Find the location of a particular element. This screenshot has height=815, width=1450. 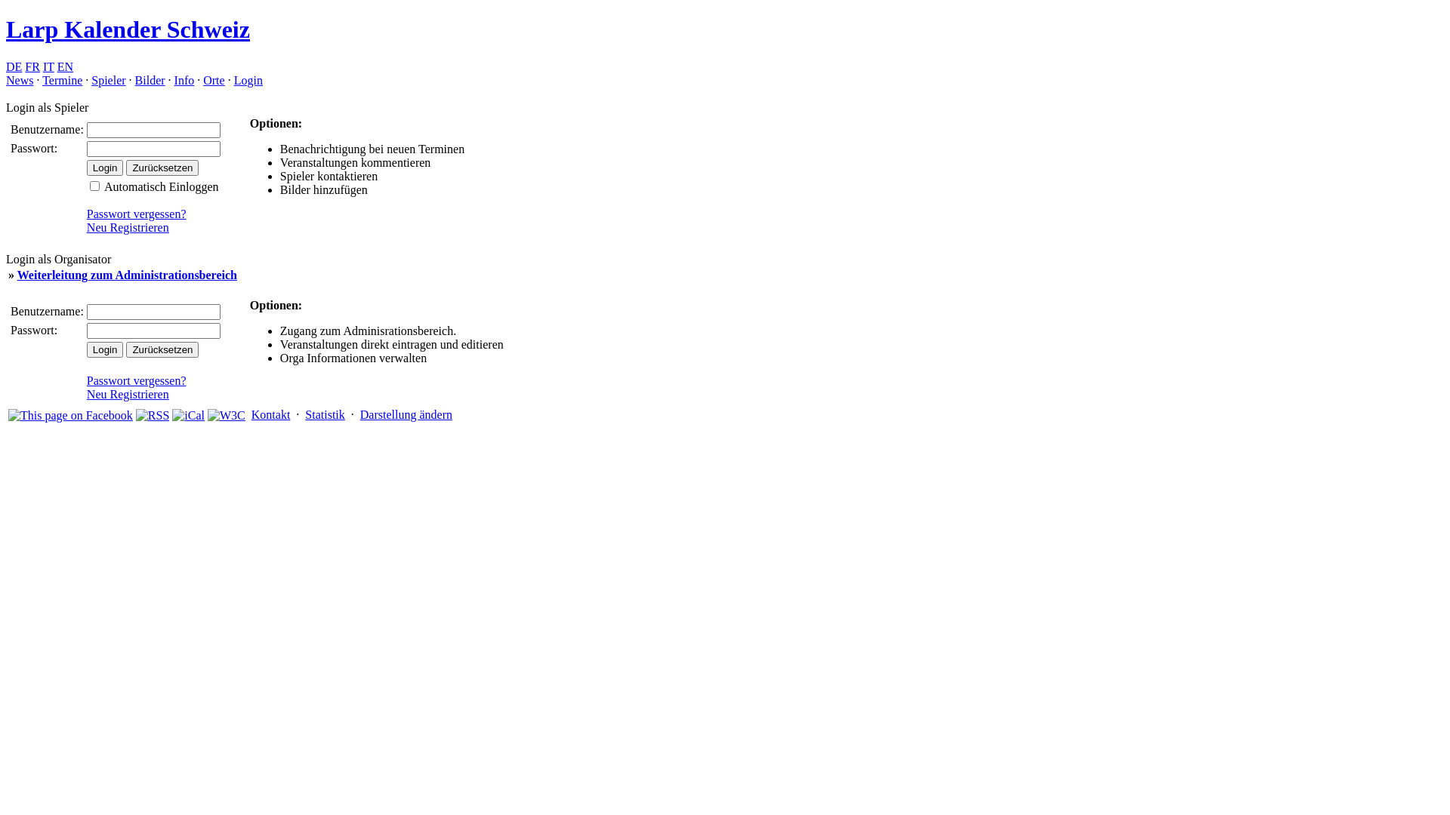

News is located at coordinates (20, 80).